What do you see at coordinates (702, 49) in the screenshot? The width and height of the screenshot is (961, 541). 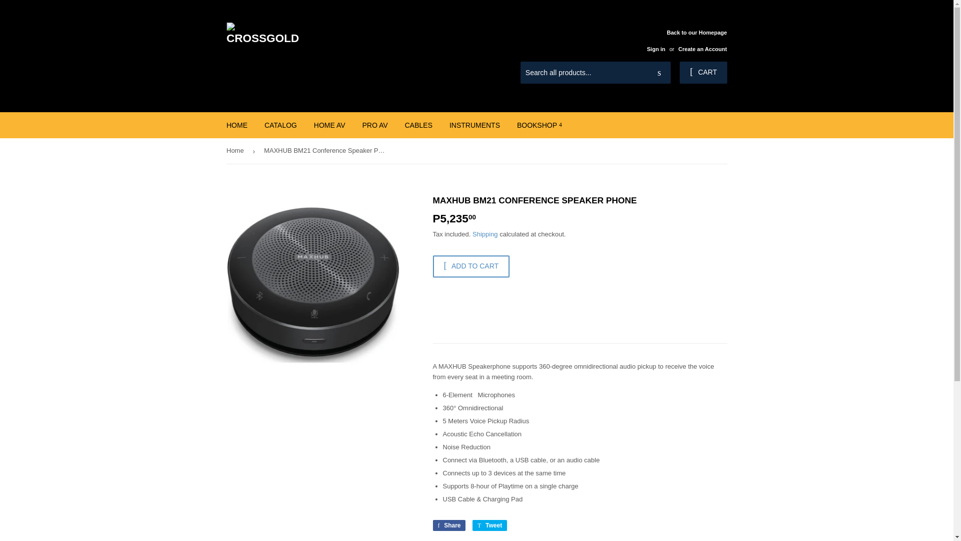 I see `Create an Account` at bounding box center [702, 49].